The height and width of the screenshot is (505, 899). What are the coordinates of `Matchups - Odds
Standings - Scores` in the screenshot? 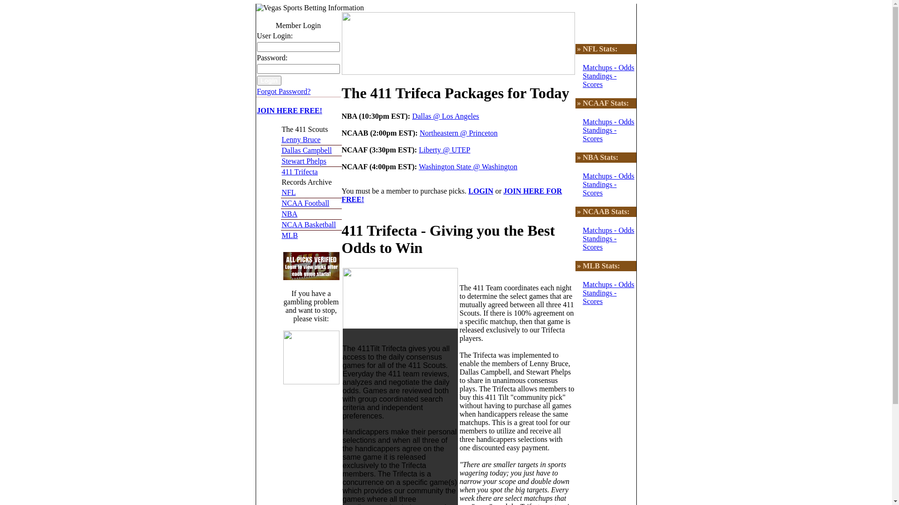 It's located at (608, 80).